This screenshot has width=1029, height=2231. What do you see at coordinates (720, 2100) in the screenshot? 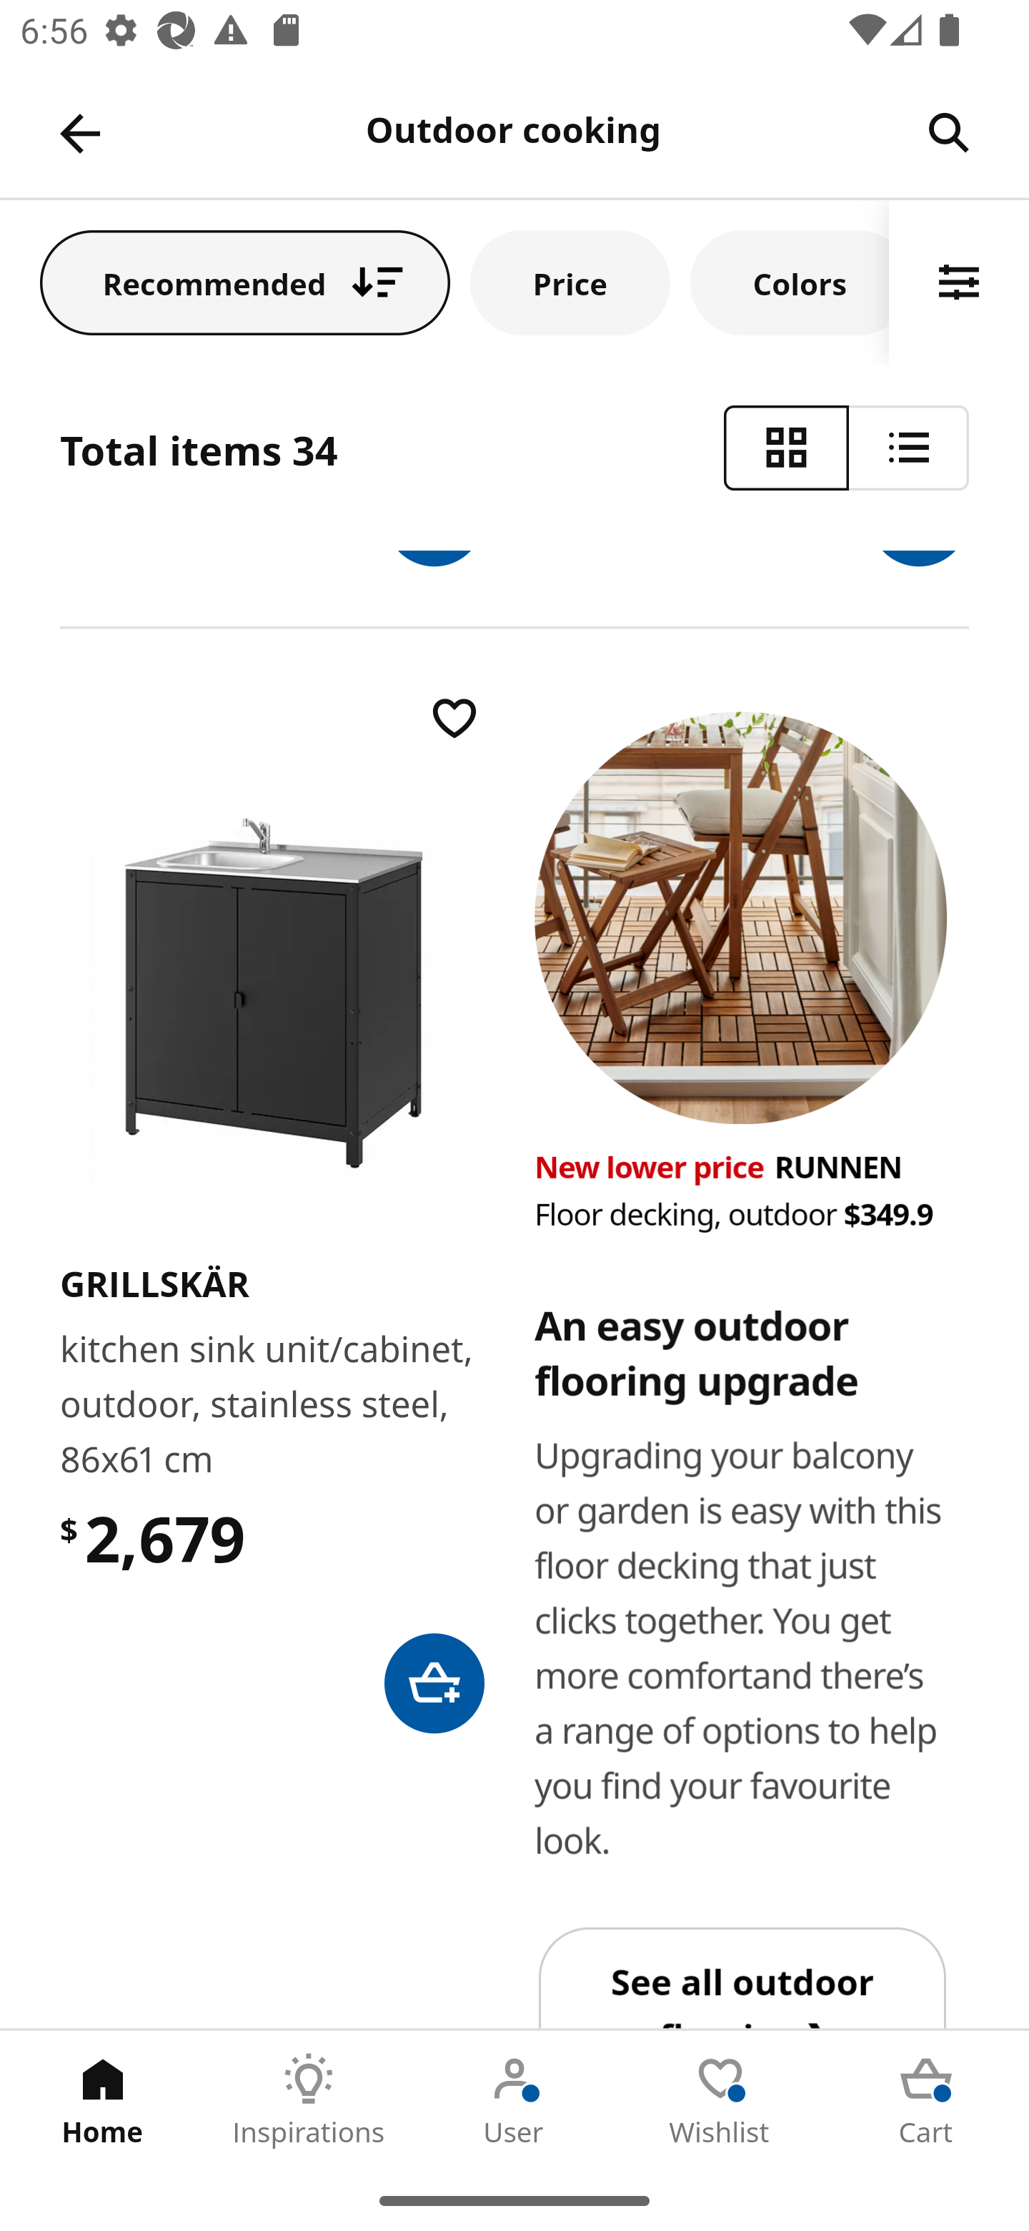
I see `Wishlist
Tab 4 of 5` at bounding box center [720, 2100].